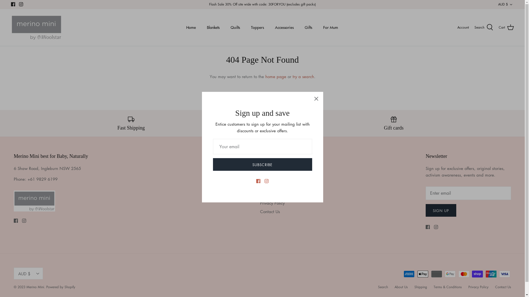 Image resolution: width=529 pixels, height=297 pixels. I want to click on Instagram, so click(24, 221).